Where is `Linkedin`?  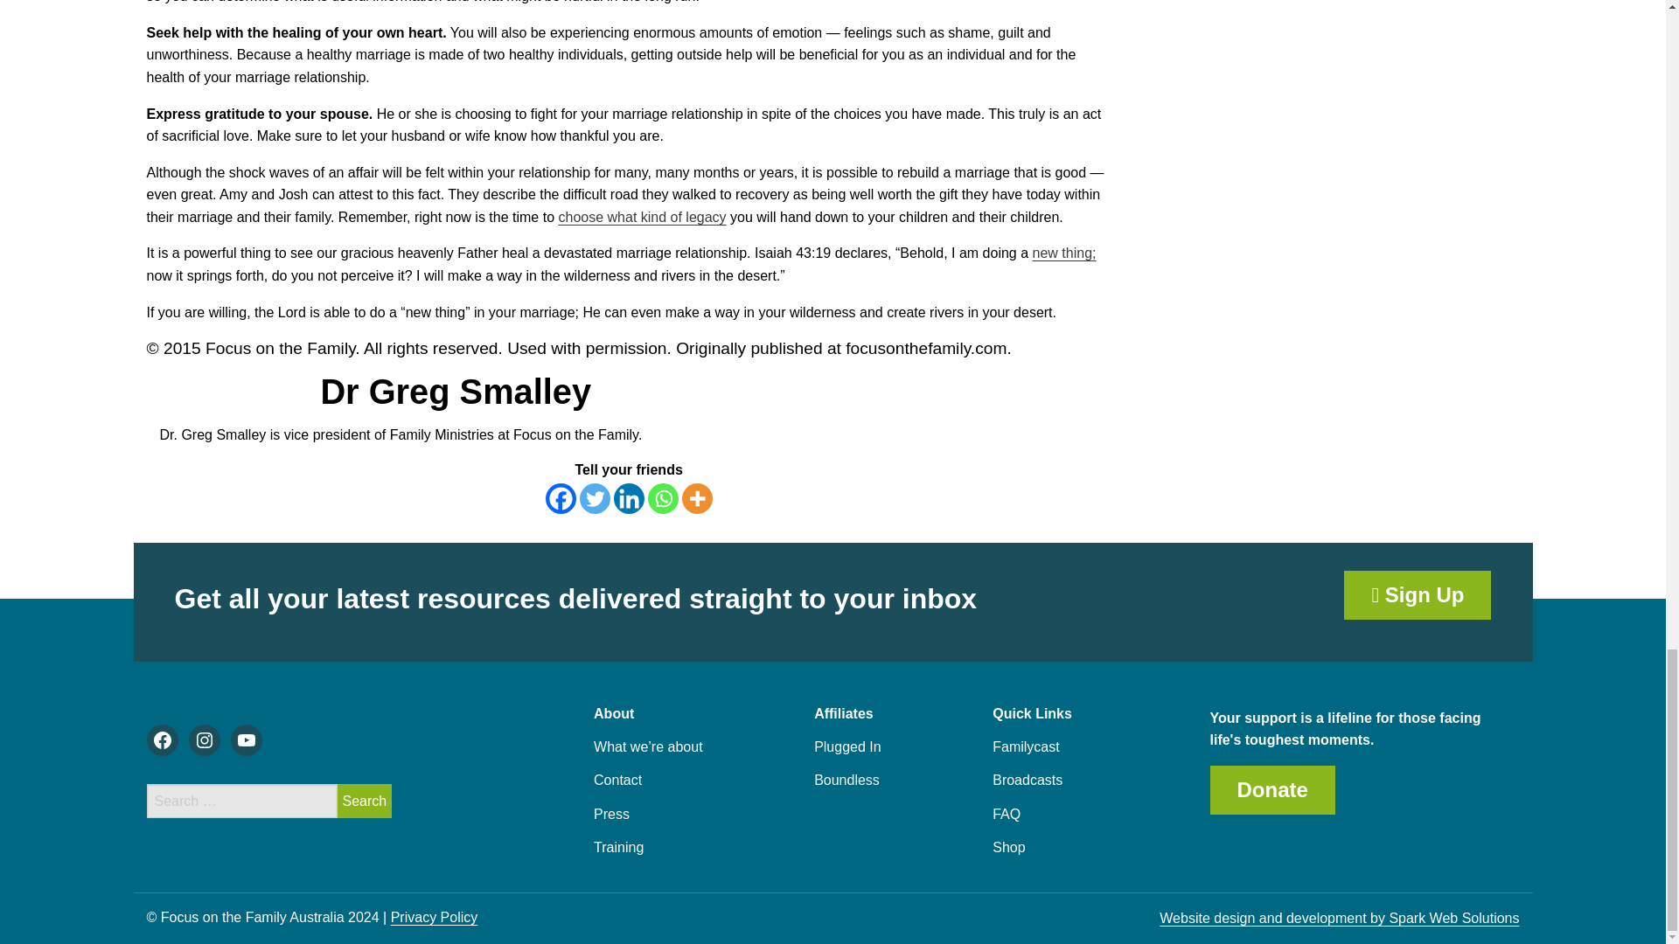 Linkedin is located at coordinates (630, 498).